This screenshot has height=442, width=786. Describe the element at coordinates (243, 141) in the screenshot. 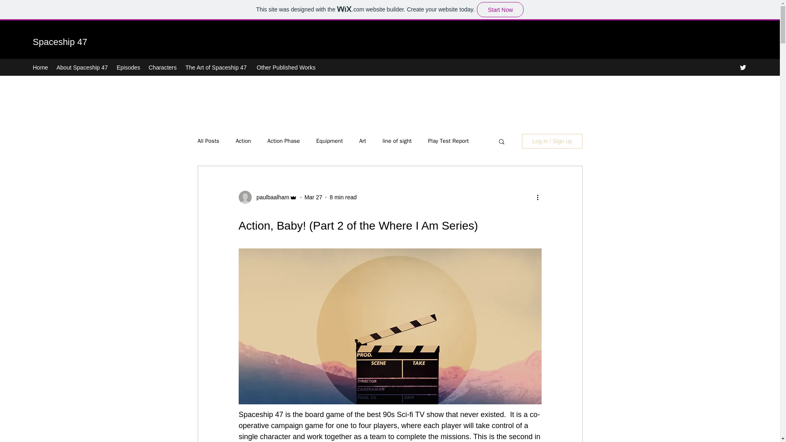

I see `Action` at that location.